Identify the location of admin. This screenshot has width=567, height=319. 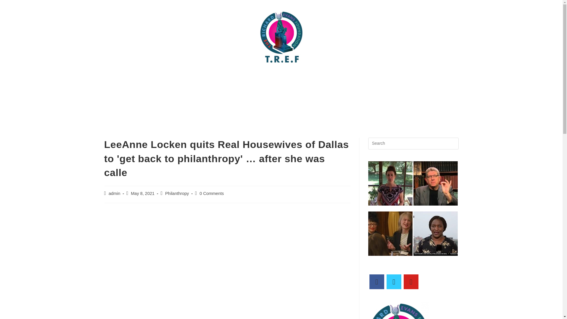
(115, 193).